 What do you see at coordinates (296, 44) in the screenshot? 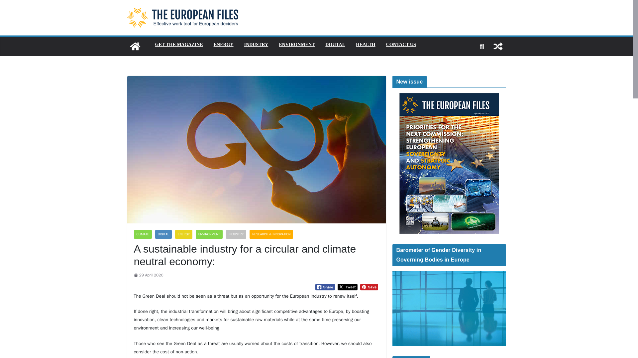
I see `ENVIRONMENT` at bounding box center [296, 44].